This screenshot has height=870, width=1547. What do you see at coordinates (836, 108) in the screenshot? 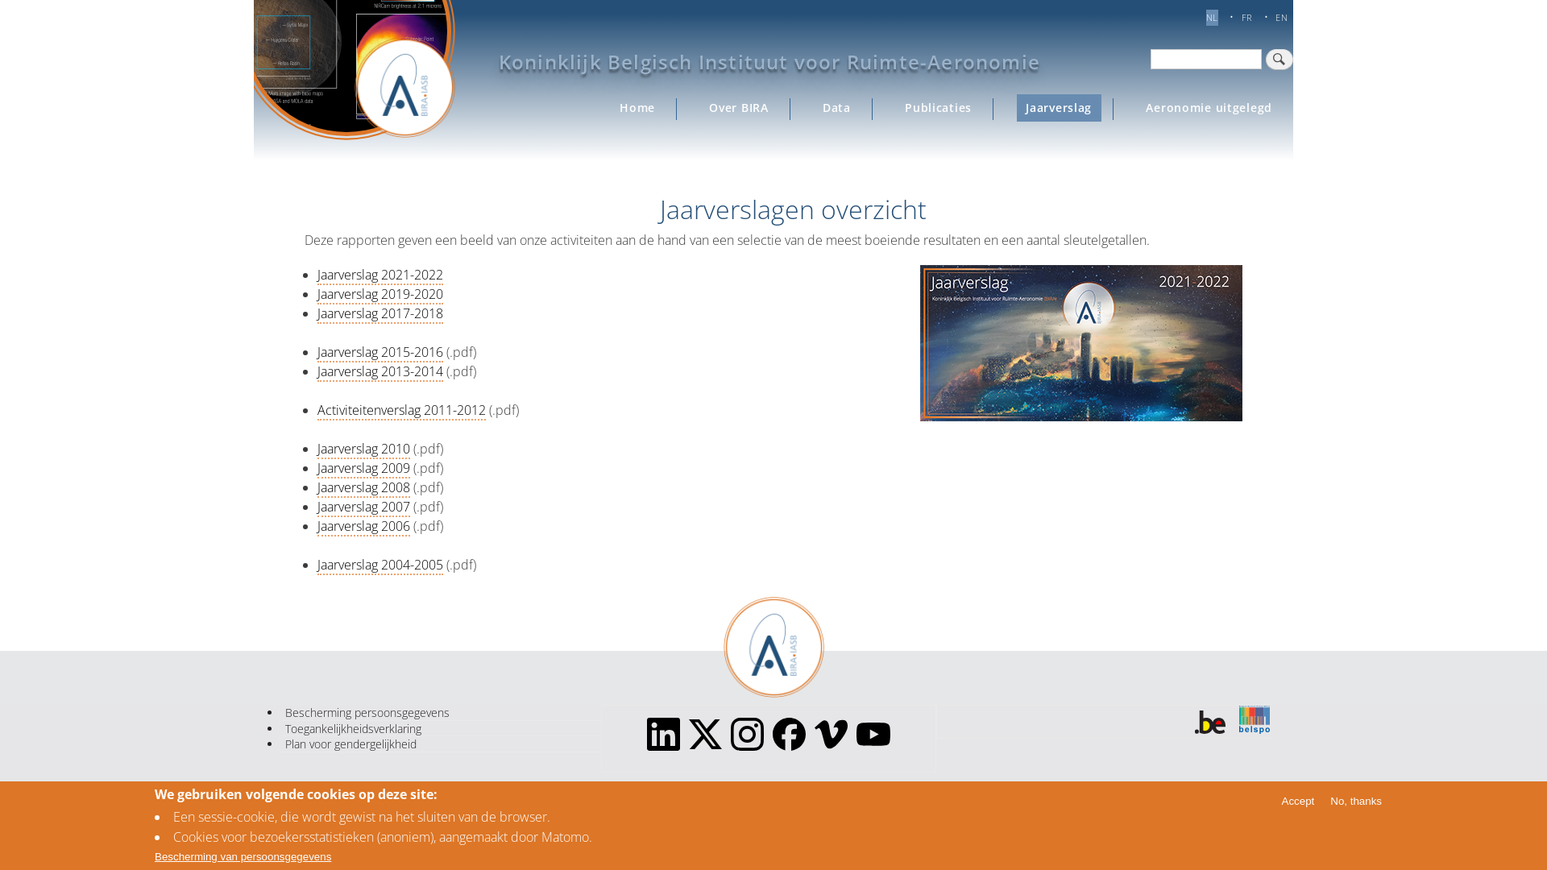
I see `Data` at bounding box center [836, 108].